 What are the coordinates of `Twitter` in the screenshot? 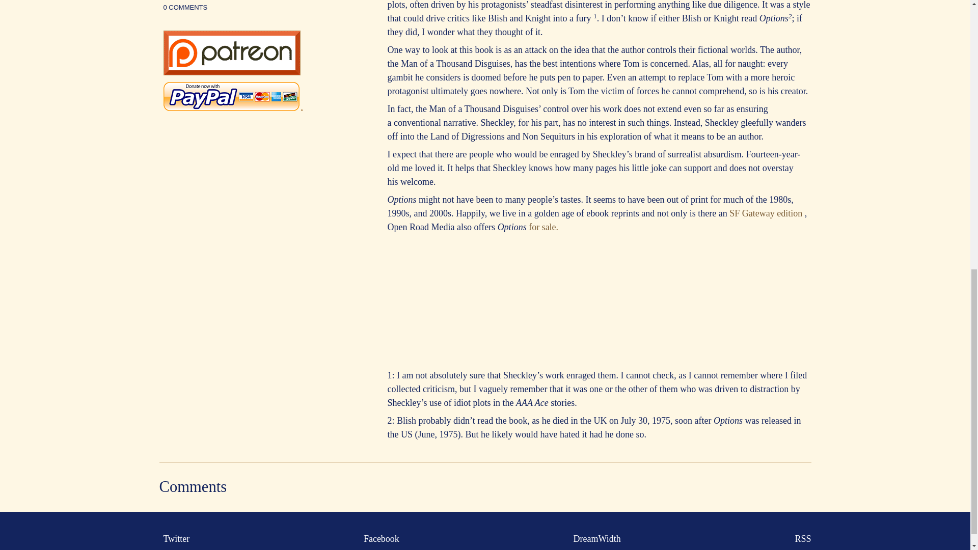 It's located at (174, 539).